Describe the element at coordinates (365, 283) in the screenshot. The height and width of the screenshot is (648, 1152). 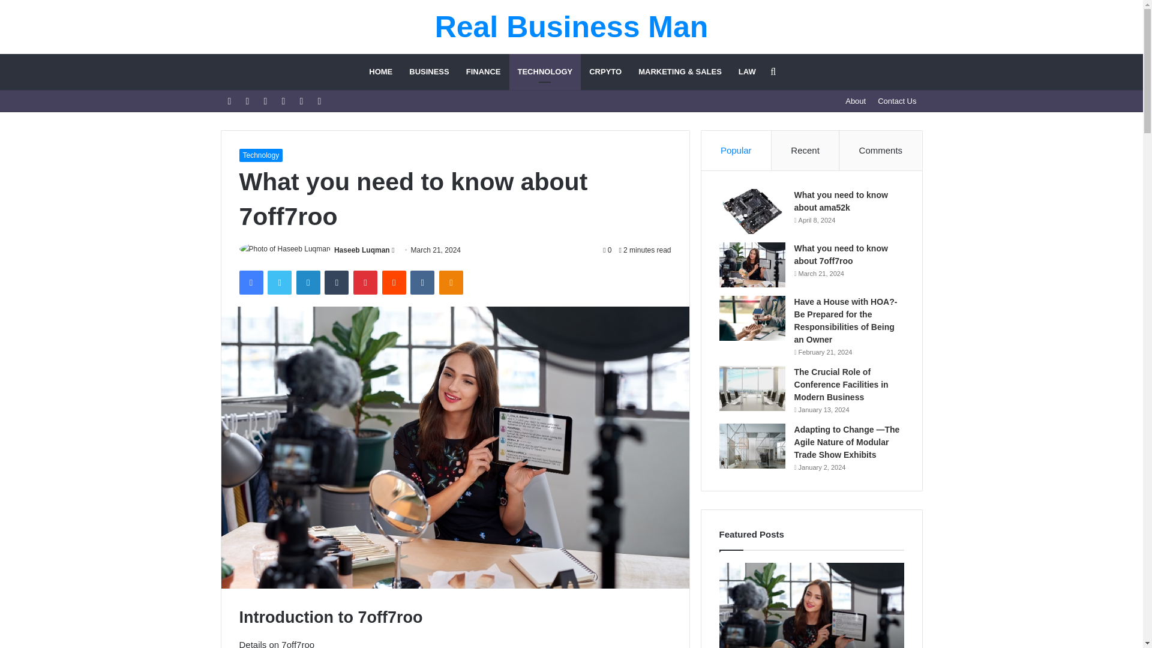
I see `Pinterest` at that location.